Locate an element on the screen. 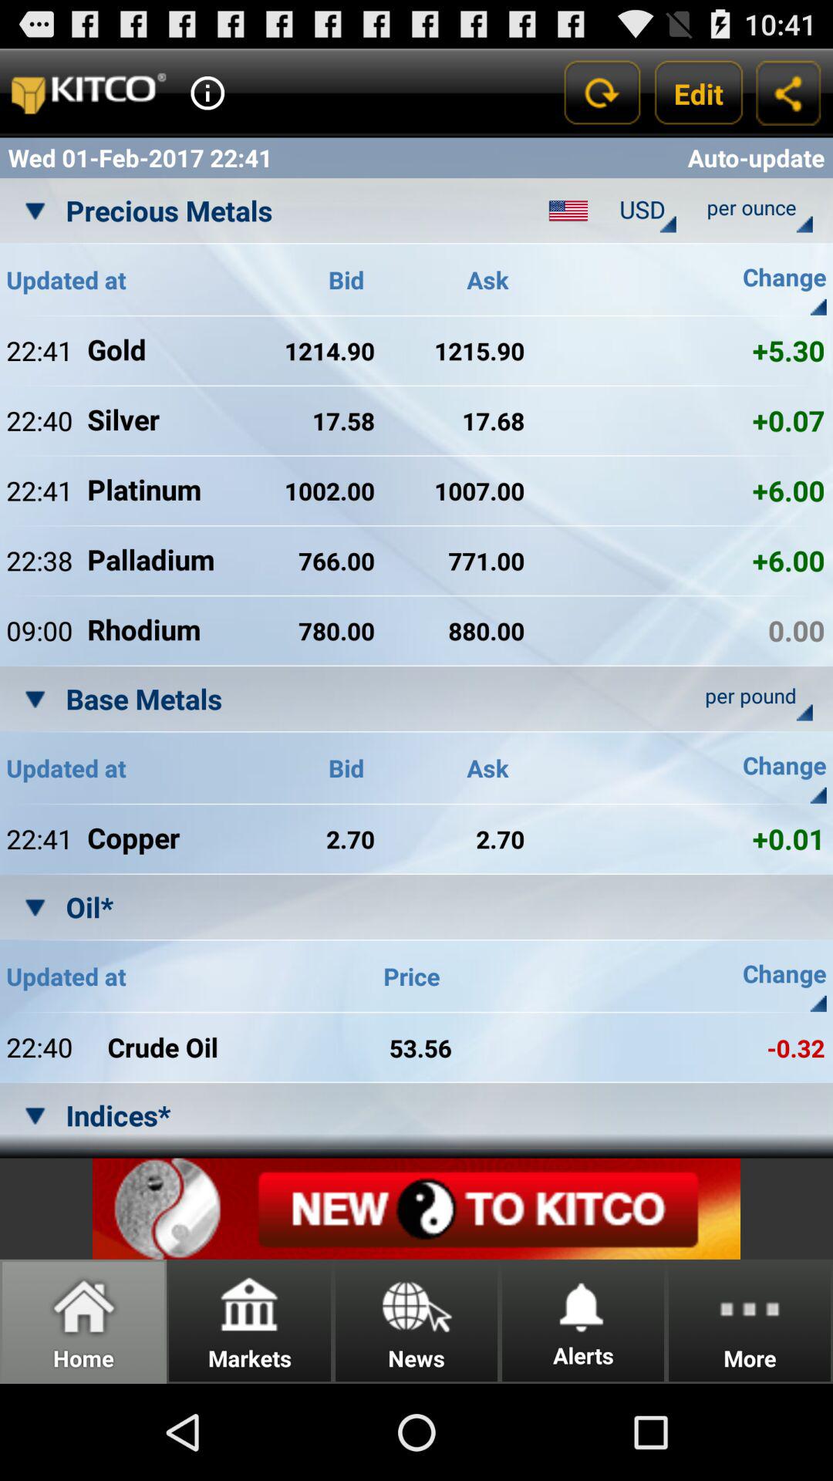 Image resolution: width=833 pixels, height=1481 pixels. share this page is located at coordinates (788, 93).